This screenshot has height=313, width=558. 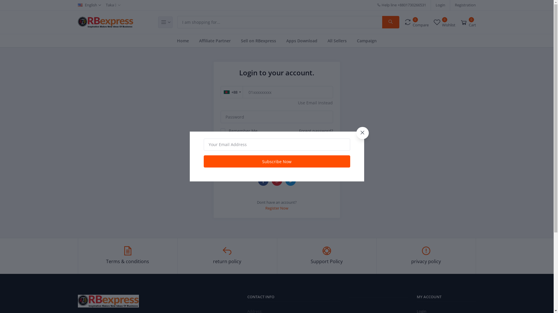 I want to click on Home, so click(x=183, y=41).